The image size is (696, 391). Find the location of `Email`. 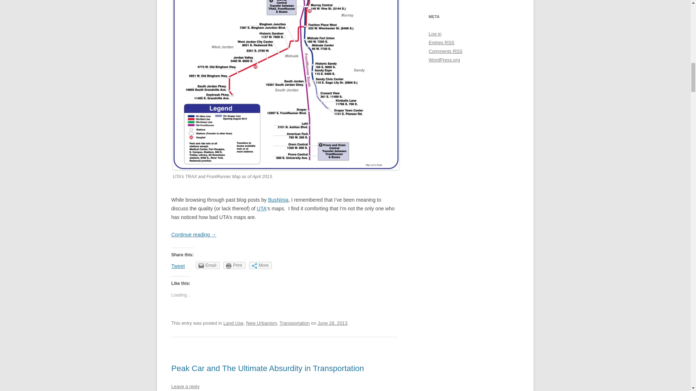

Email is located at coordinates (207, 265).